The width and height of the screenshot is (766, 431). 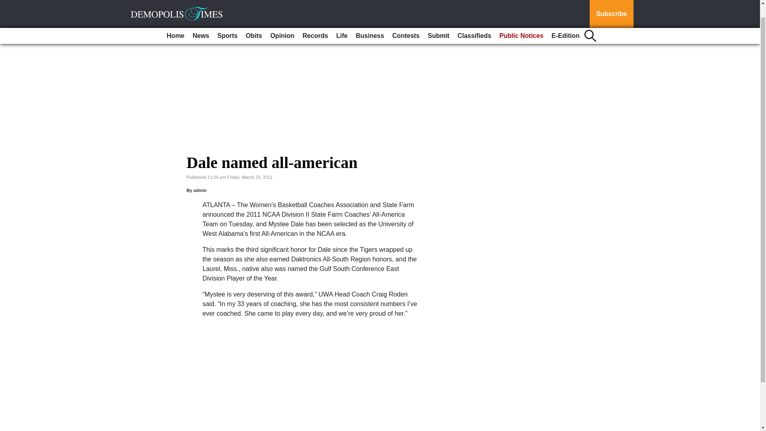 I want to click on Public Notices, so click(x=521, y=22).